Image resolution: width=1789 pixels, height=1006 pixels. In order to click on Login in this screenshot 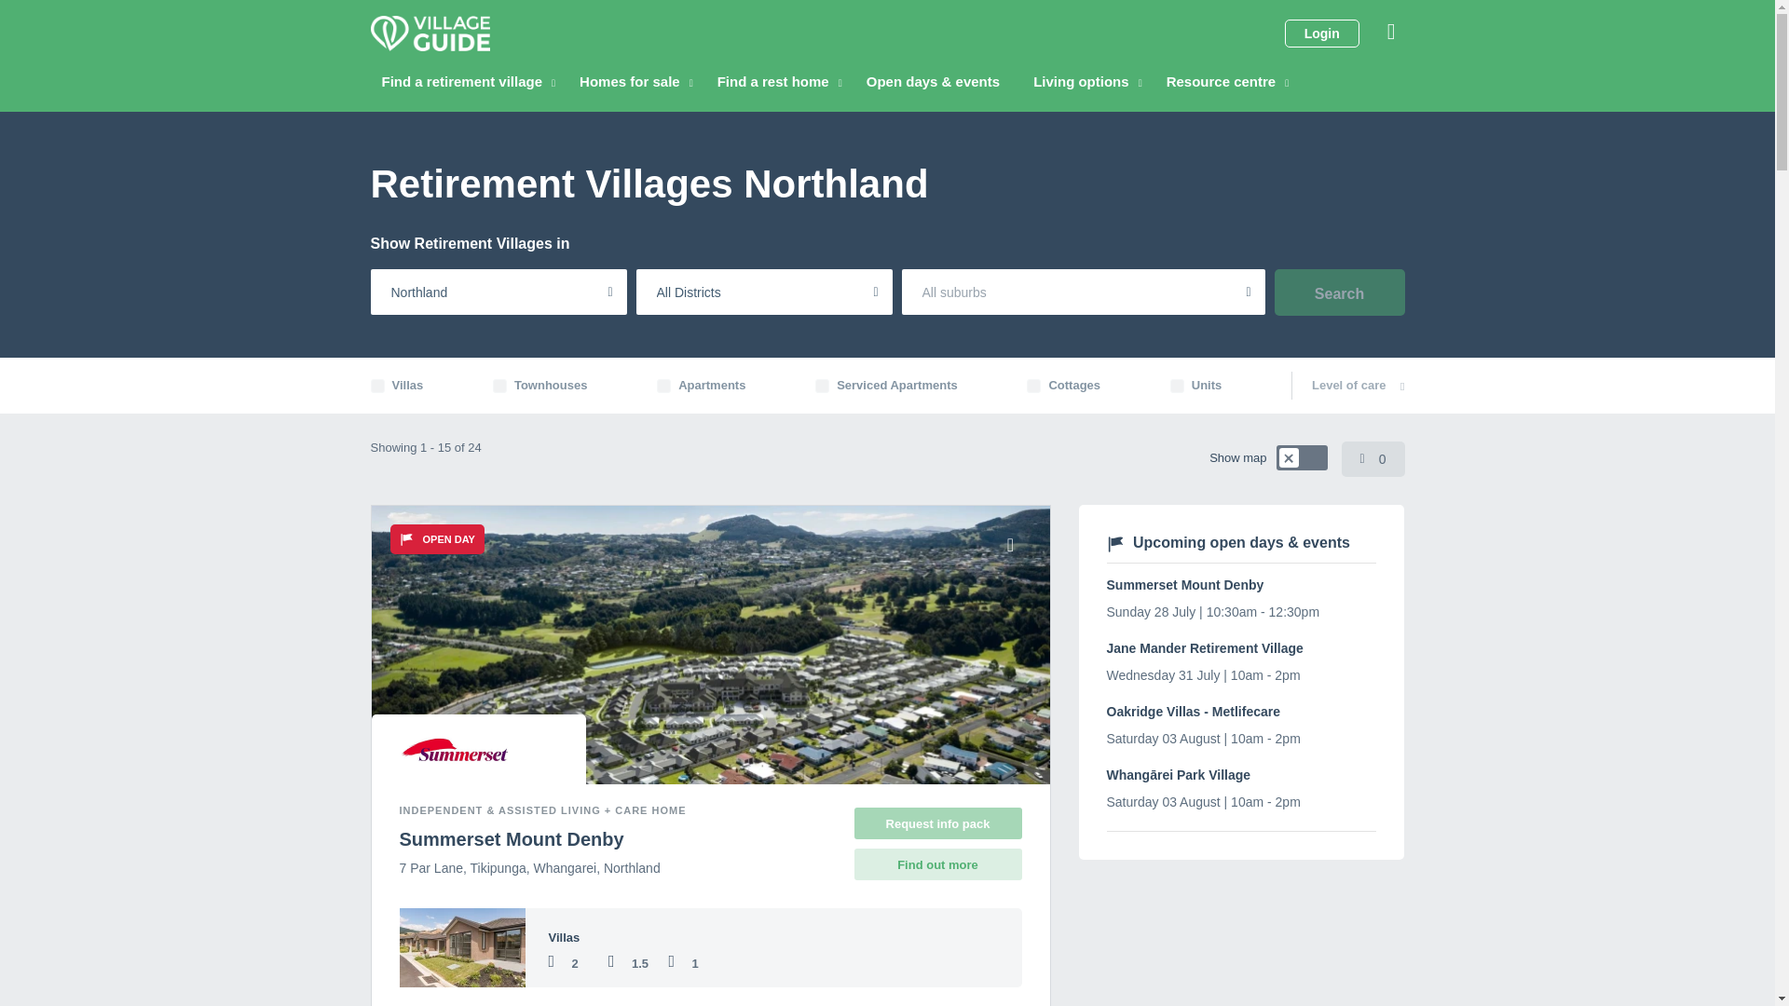, I will do `click(1321, 33)`.